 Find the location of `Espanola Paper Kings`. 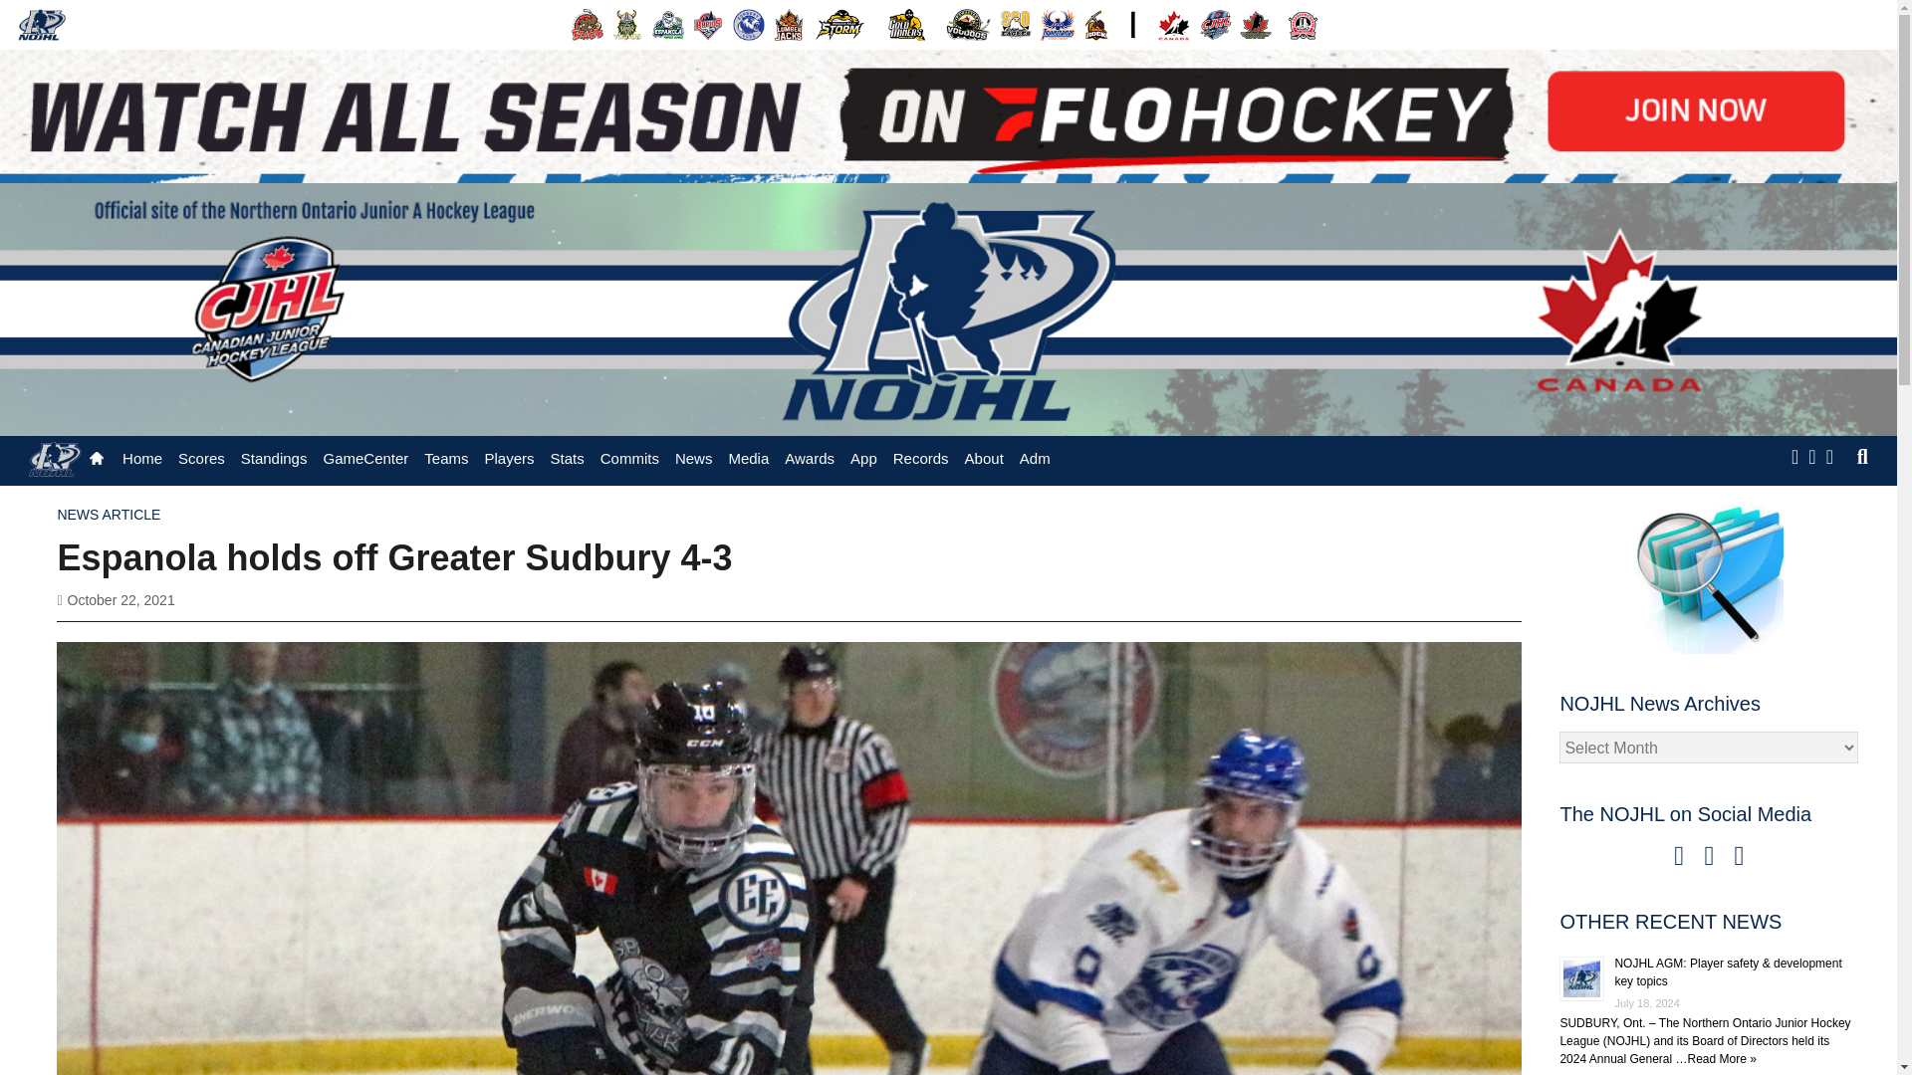

Espanola Paper Kings is located at coordinates (667, 24).